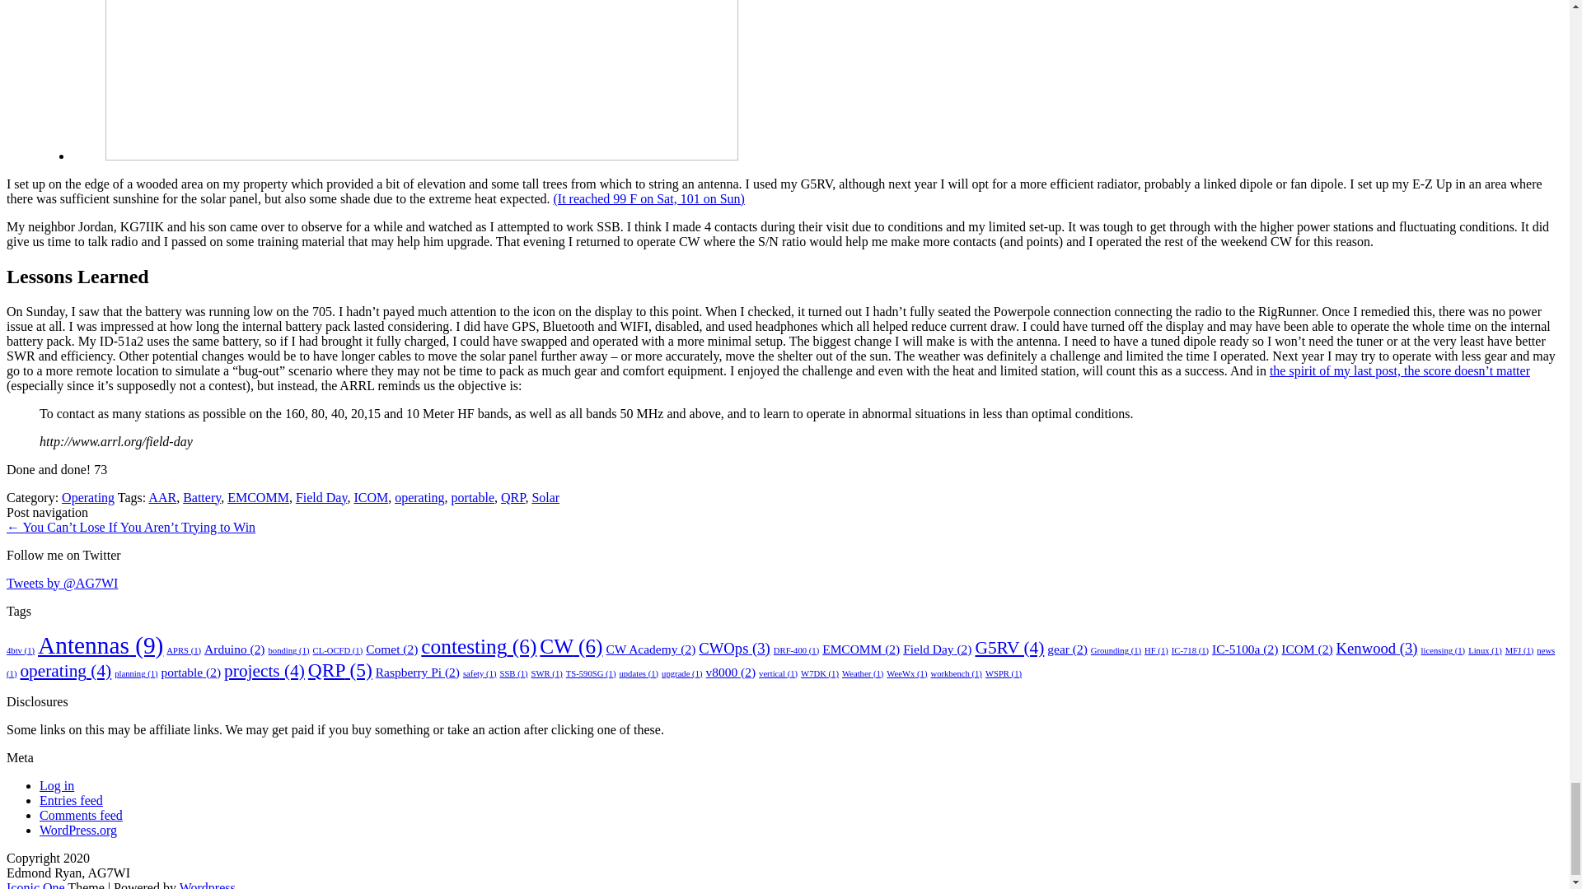 The width and height of the screenshot is (1582, 889). What do you see at coordinates (259, 497) in the screenshot?
I see `EMCOMM` at bounding box center [259, 497].